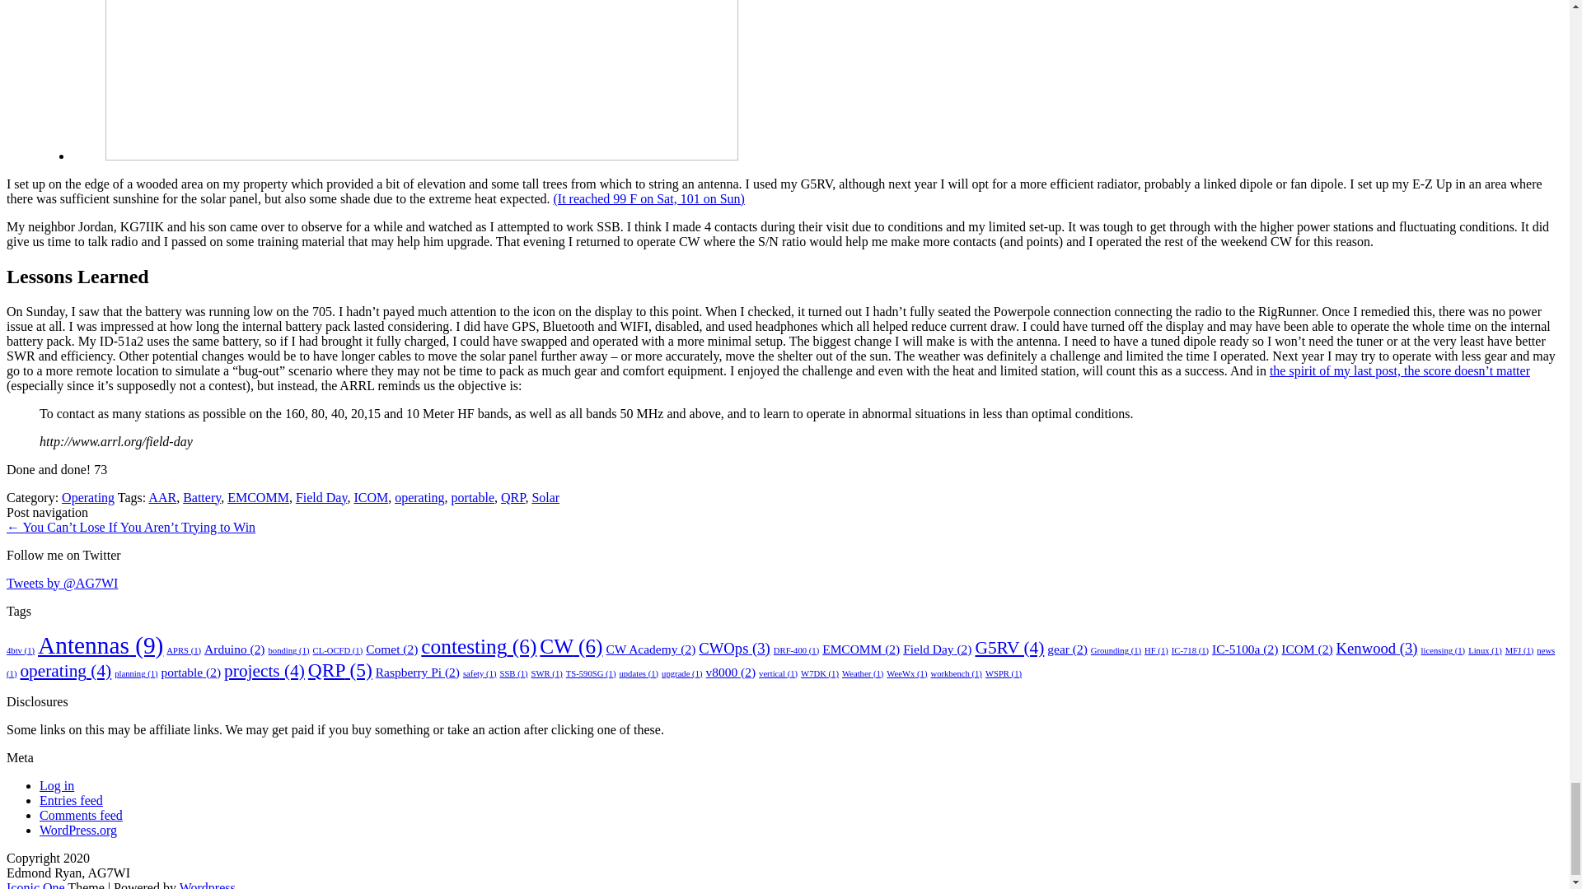 The width and height of the screenshot is (1582, 889). What do you see at coordinates (259, 497) in the screenshot?
I see `EMCOMM` at bounding box center [259, 497].